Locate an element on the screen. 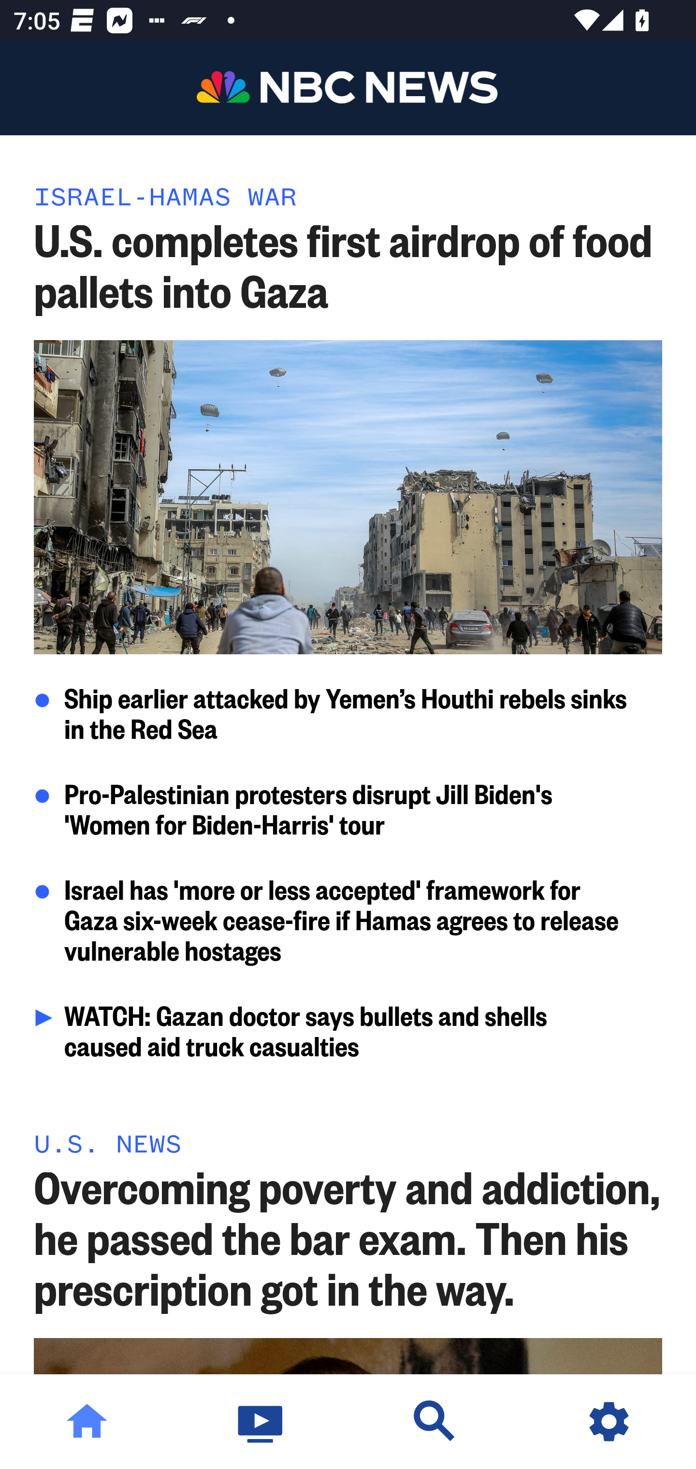 This screenshot has height=1469, width=696. Discover is located at coordinates (435, 1422).